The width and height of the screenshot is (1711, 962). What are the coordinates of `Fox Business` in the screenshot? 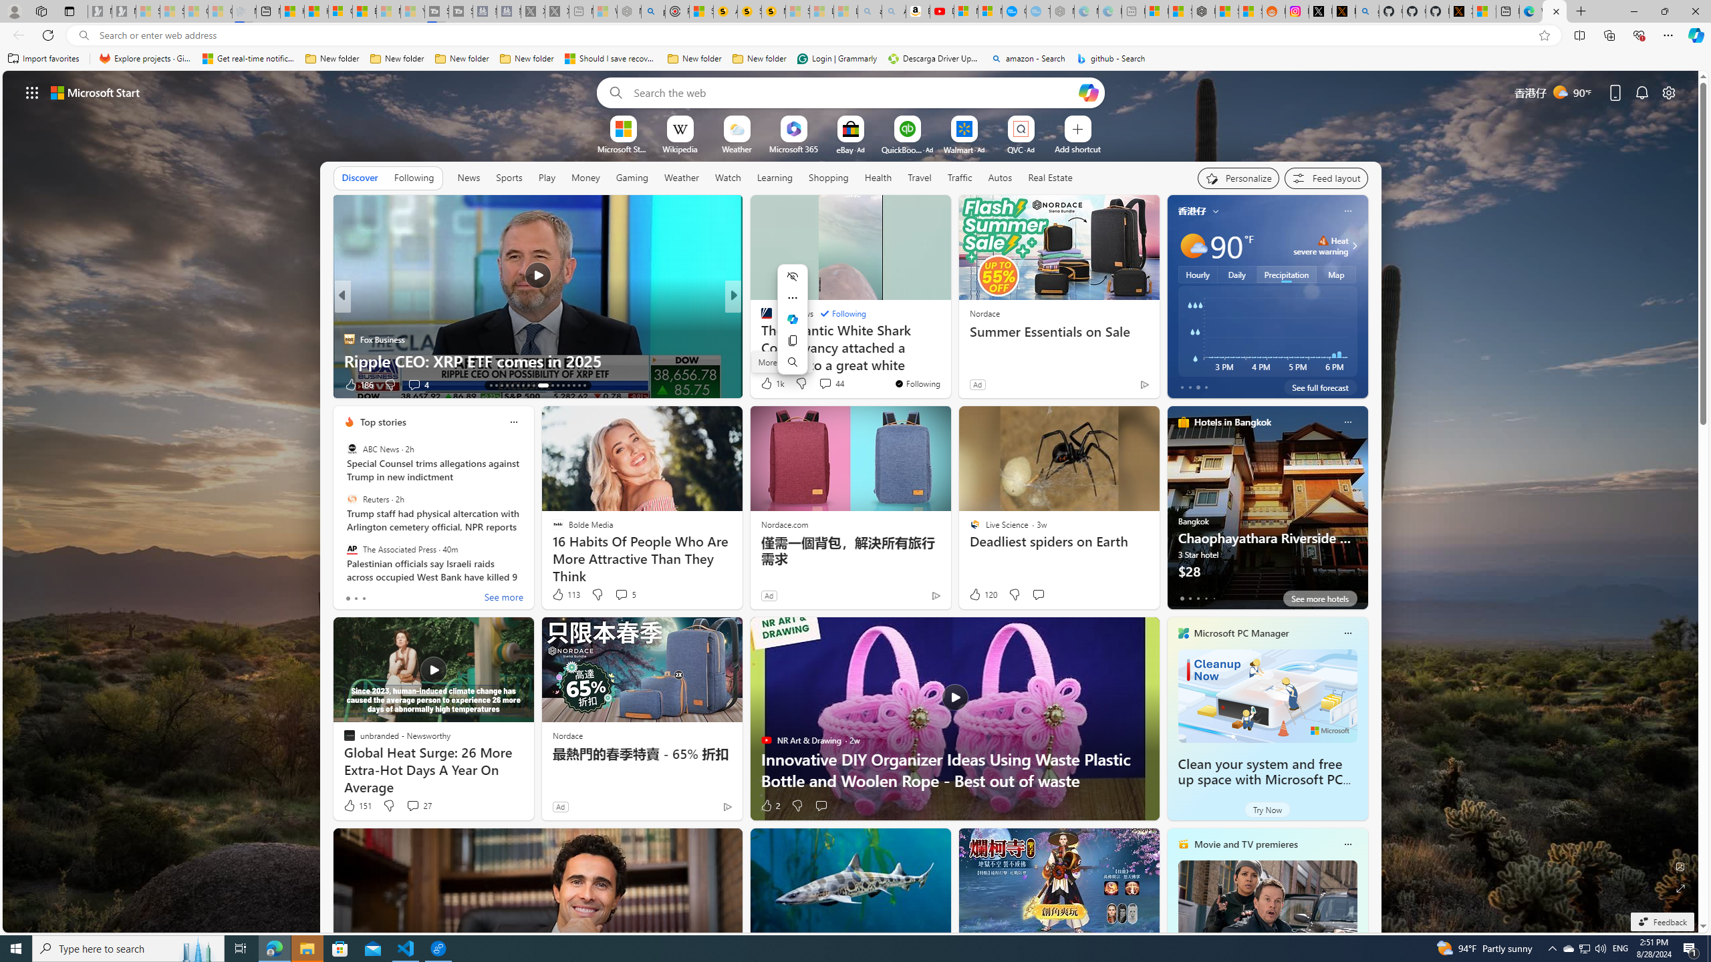 It's located at (349, 339).